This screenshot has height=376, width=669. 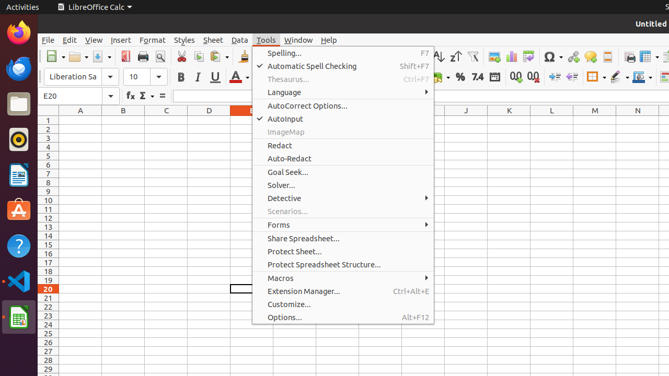 What do you see at coordinates (19, 68) in the screenshot?
I see `Thunderbird Mail` at bounding box center [19, 68].